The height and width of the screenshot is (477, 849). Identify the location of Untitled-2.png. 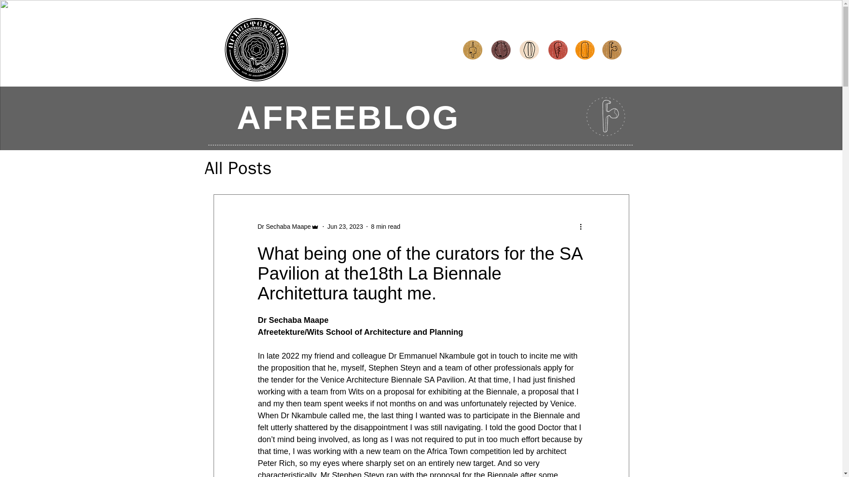
(606, 117).